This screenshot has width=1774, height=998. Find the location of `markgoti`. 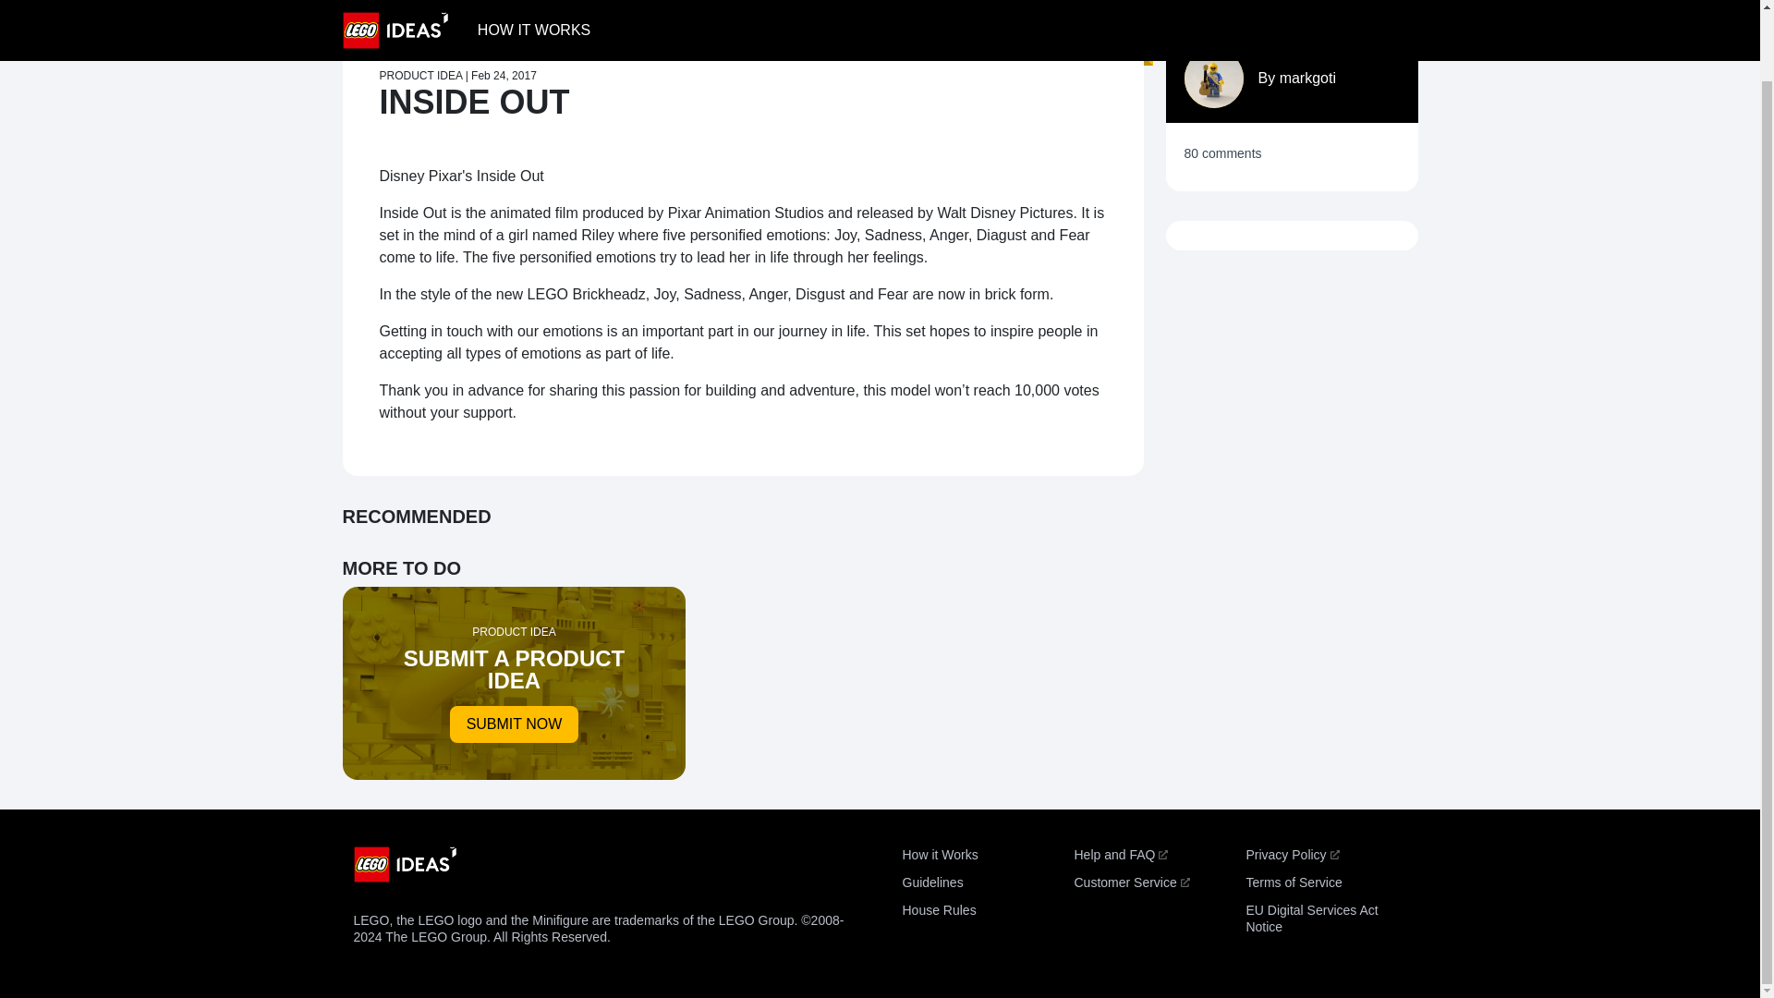

markgoti is located at coordinates (514, 683).